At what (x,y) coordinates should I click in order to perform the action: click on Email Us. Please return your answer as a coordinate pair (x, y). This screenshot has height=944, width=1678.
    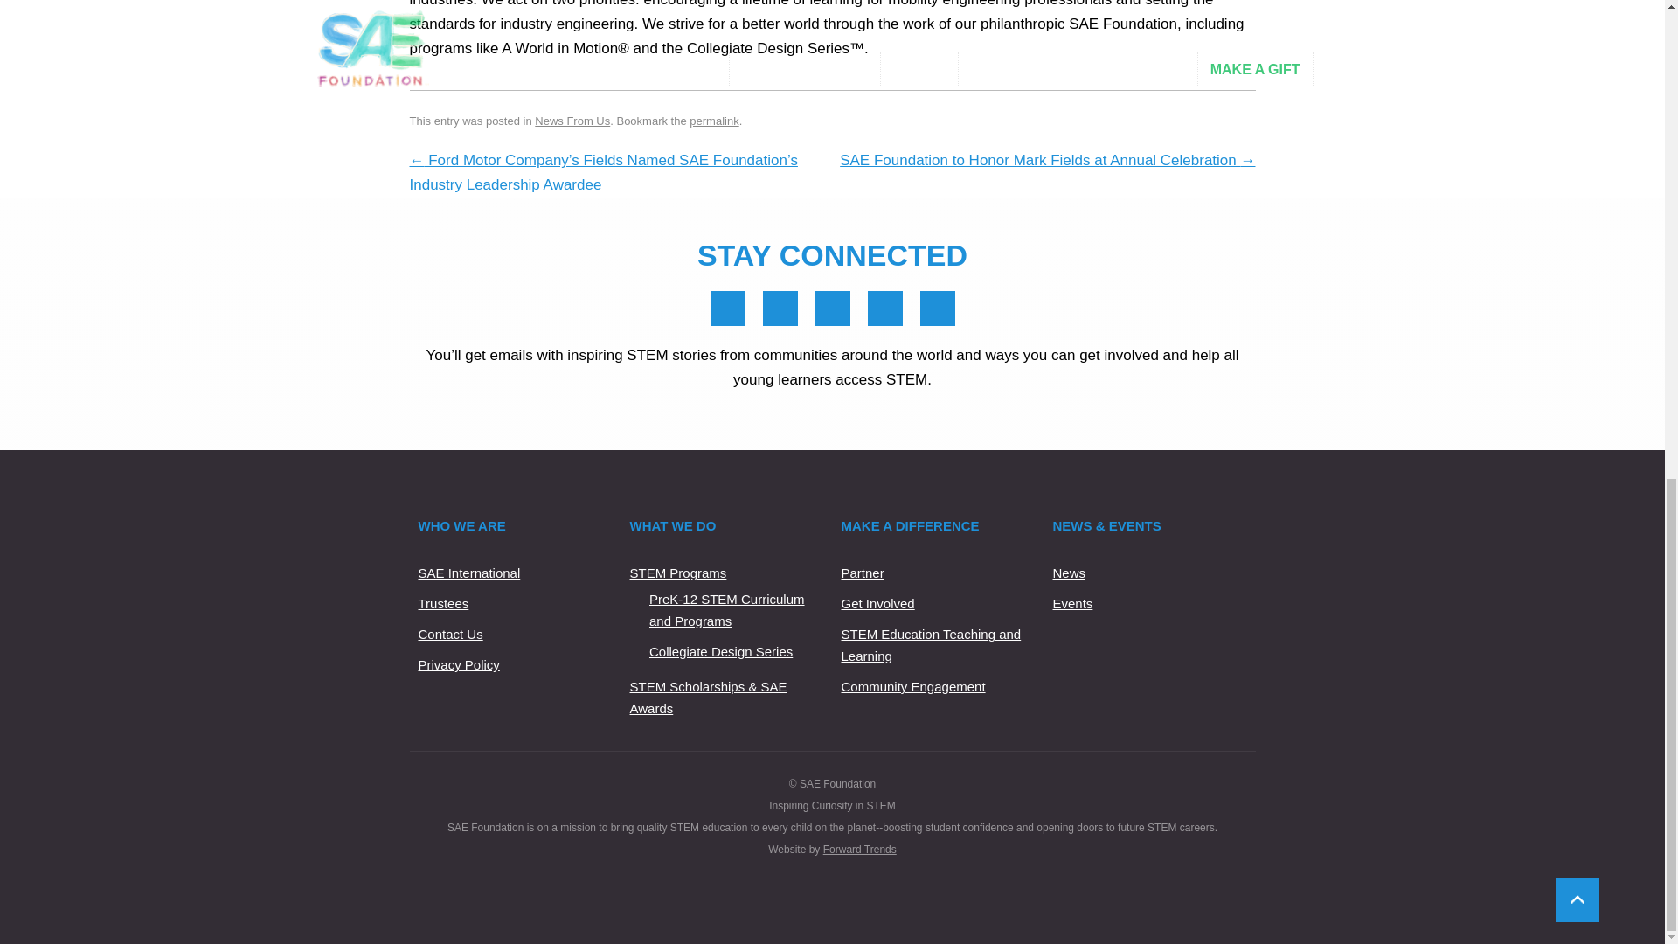
    Looking at the image, I should click on (937, 308).